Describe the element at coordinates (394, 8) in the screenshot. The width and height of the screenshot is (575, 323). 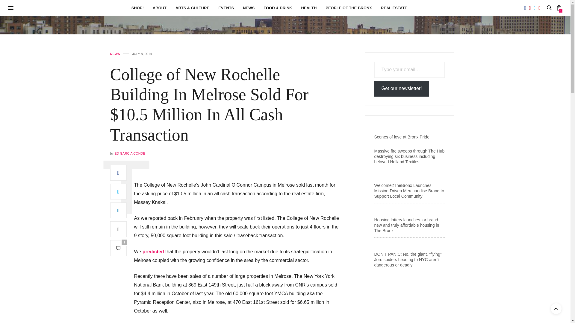
I see `REAL ESTATE` at that location.